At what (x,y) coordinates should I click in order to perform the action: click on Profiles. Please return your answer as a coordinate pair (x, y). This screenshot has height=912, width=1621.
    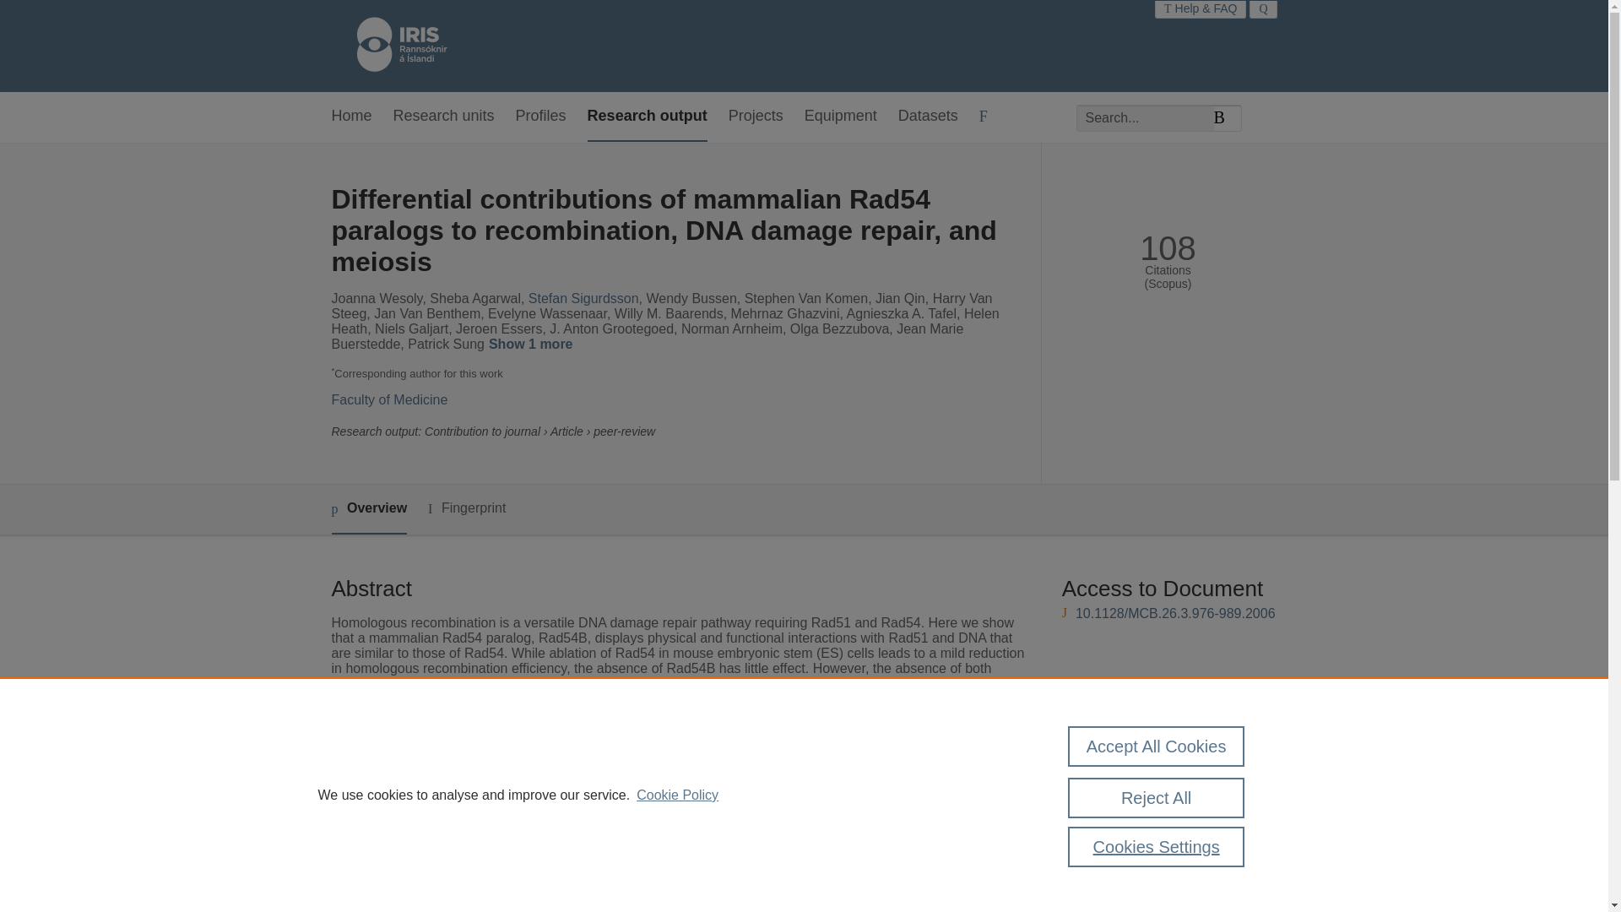
    Looking at the image, I should click on (540, 117).